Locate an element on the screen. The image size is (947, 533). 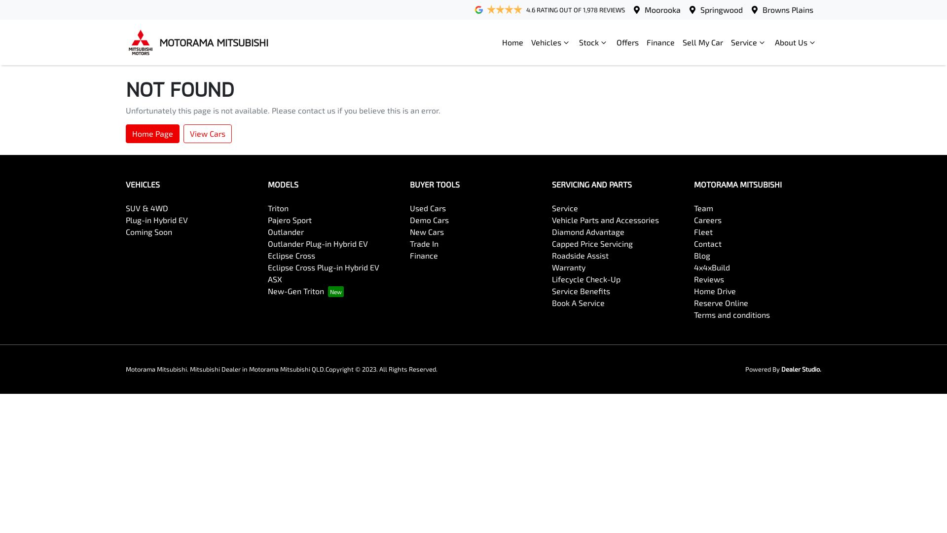
Coming Soon is located at coordinates (149, 232).